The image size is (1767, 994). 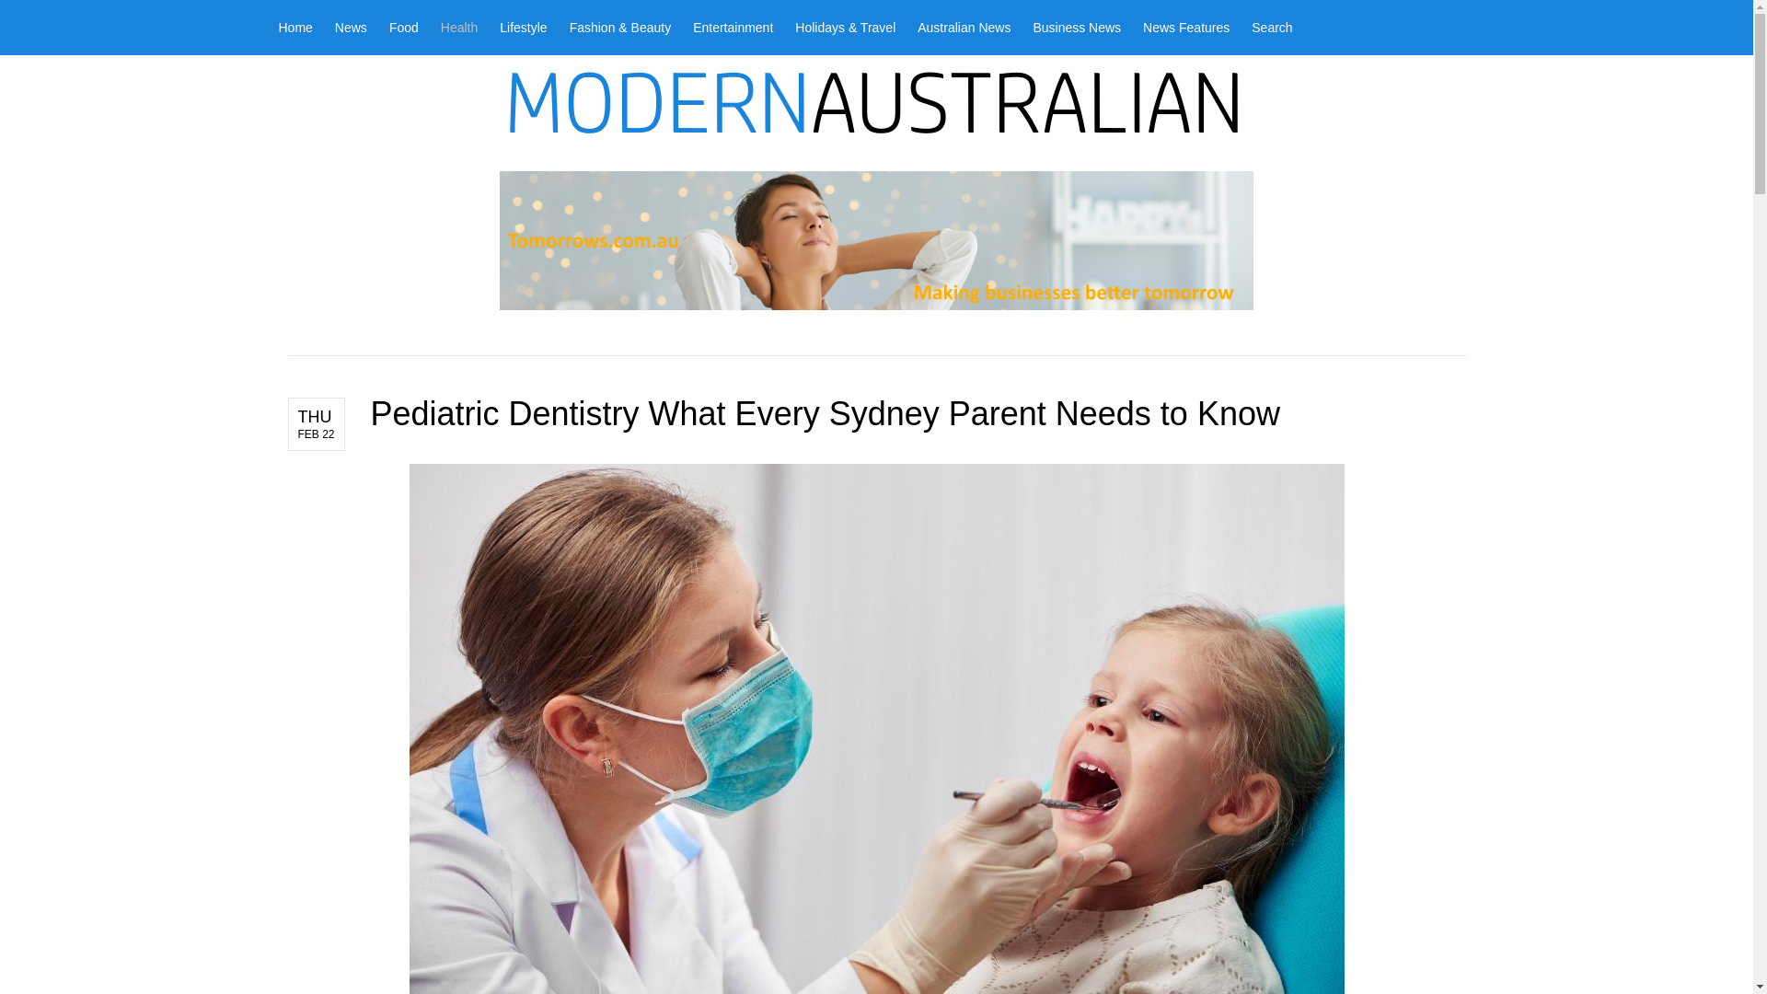 I want to click on Lifestyle, so click(x=523, y=28).